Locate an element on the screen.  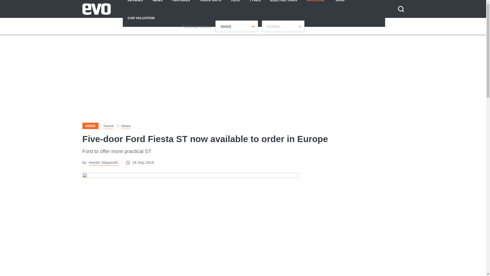
ELECTRIC CARS is located at coordinates (284, 4).